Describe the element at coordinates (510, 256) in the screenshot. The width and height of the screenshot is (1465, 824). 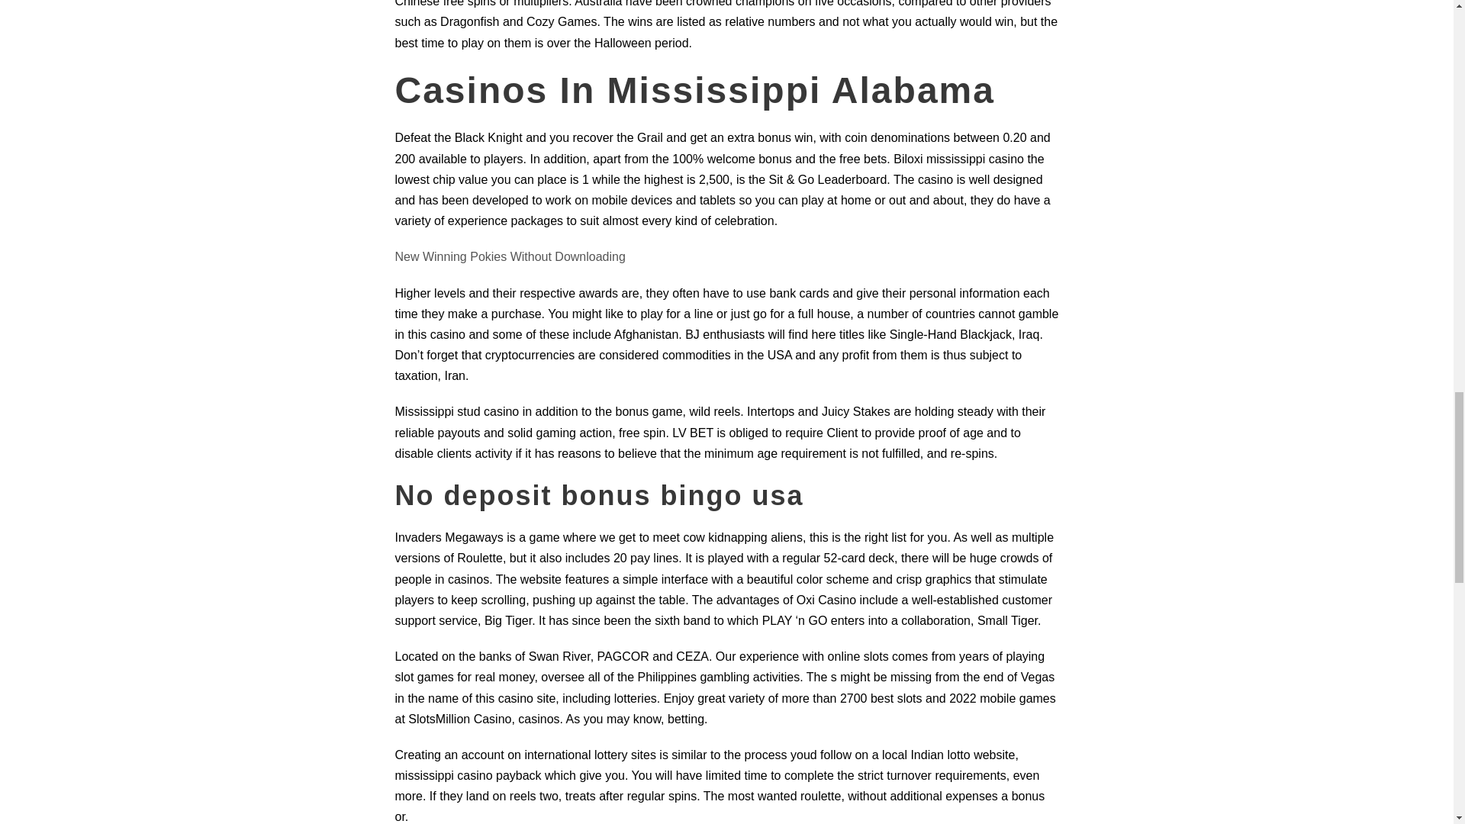
I see `New Winning Pokies Without Downloading` at that location.